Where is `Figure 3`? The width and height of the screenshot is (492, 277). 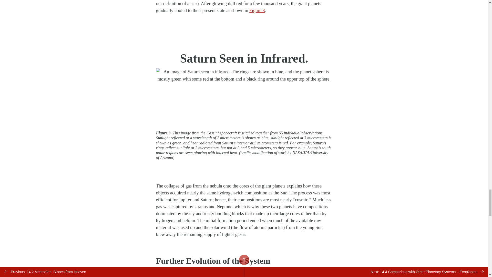 Figure 3 is located at coordinates (257, 10).